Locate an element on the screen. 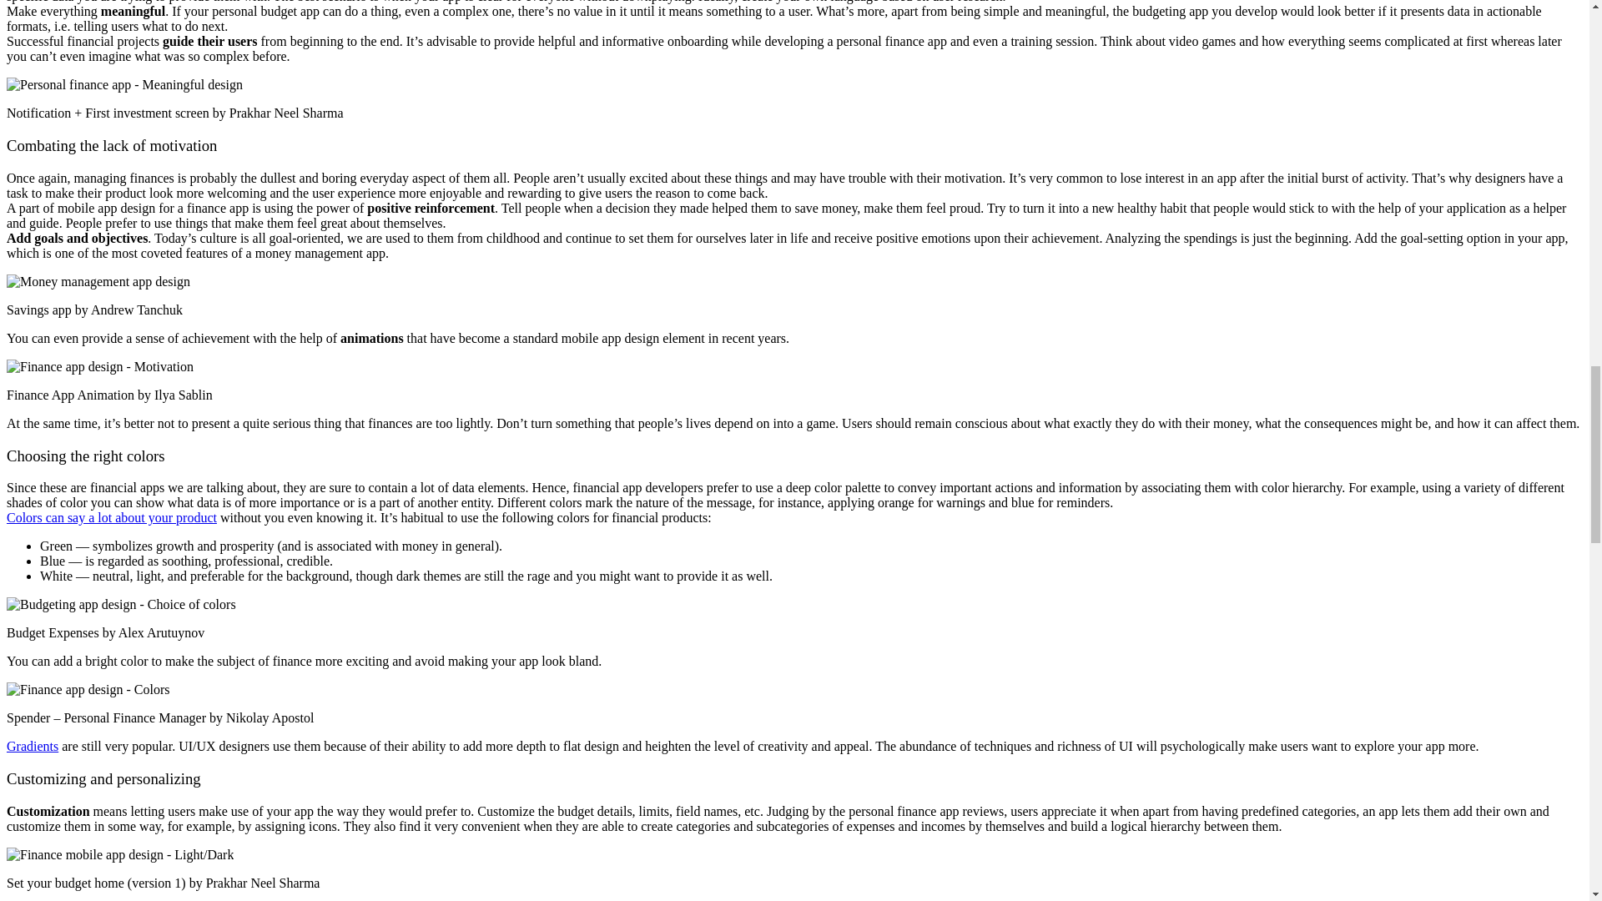 The image size is (1602, 901). Gradients is located at coordinates (32, 746).